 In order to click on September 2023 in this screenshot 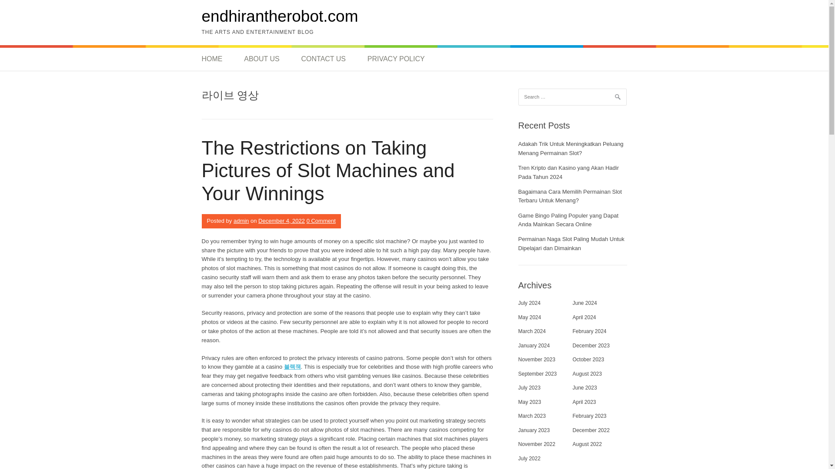, I will do `click(538, 374)`.